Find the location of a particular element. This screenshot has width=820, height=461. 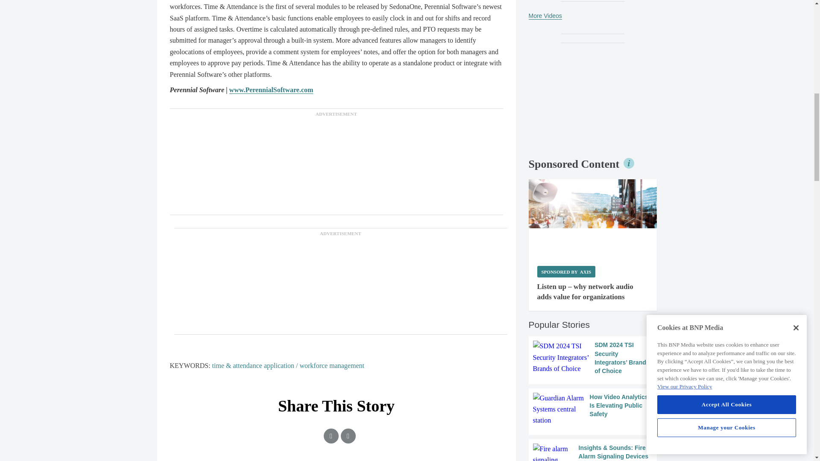

Axis Communications is located at coordinates (593, 219).